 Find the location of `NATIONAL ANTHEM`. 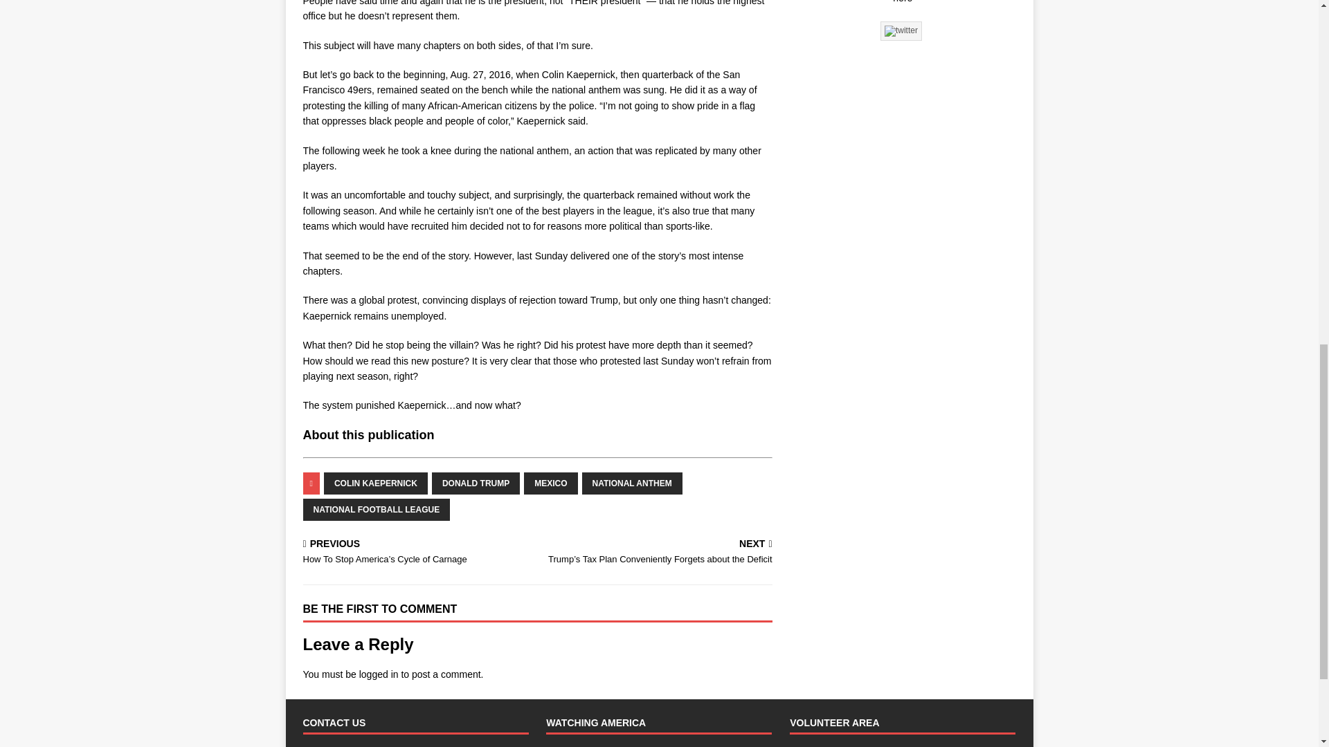

NATIONAL ANTHEM is located at coordinates (632, 483).